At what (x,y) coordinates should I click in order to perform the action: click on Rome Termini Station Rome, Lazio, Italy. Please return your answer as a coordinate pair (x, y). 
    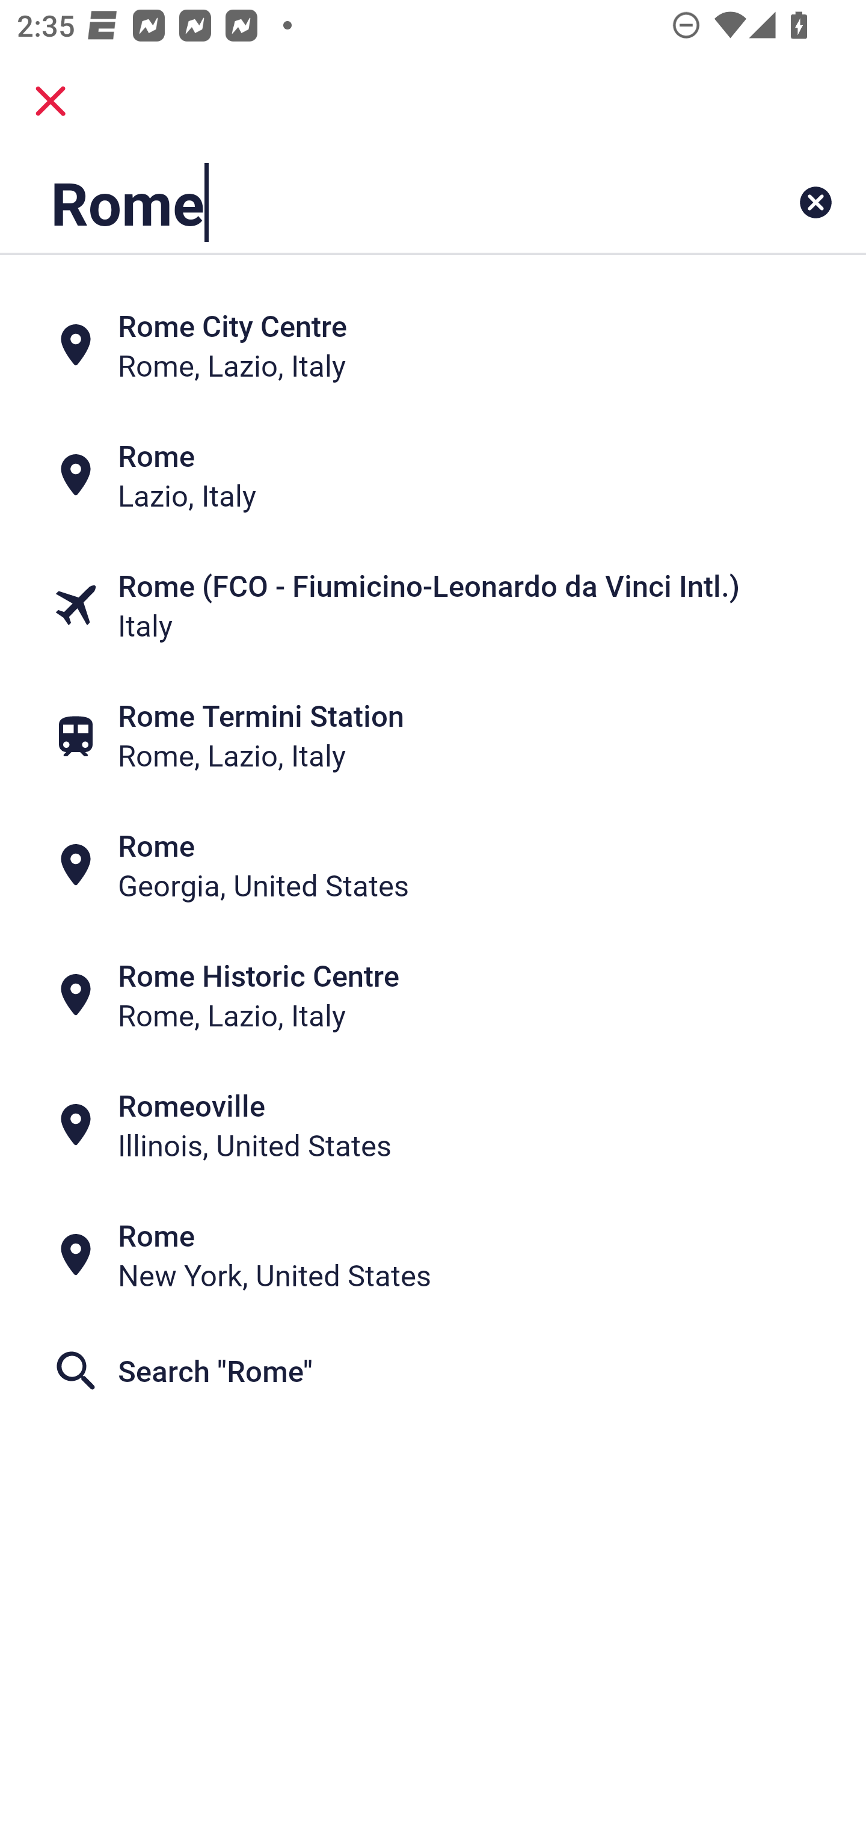
    Looking at the image, I should click on (433, 735).